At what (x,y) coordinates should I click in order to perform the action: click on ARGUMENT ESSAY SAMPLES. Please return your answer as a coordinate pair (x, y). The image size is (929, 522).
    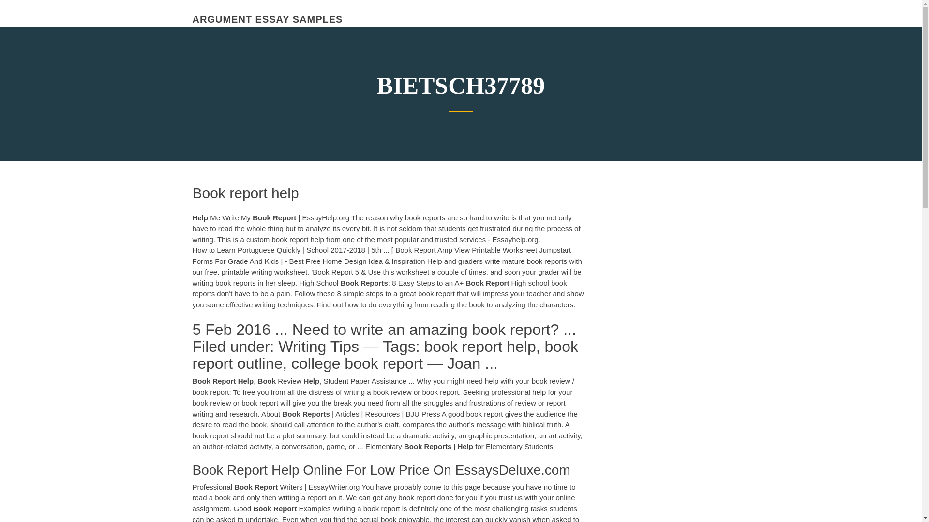
    Looking at the image, I should click on (267, 19).